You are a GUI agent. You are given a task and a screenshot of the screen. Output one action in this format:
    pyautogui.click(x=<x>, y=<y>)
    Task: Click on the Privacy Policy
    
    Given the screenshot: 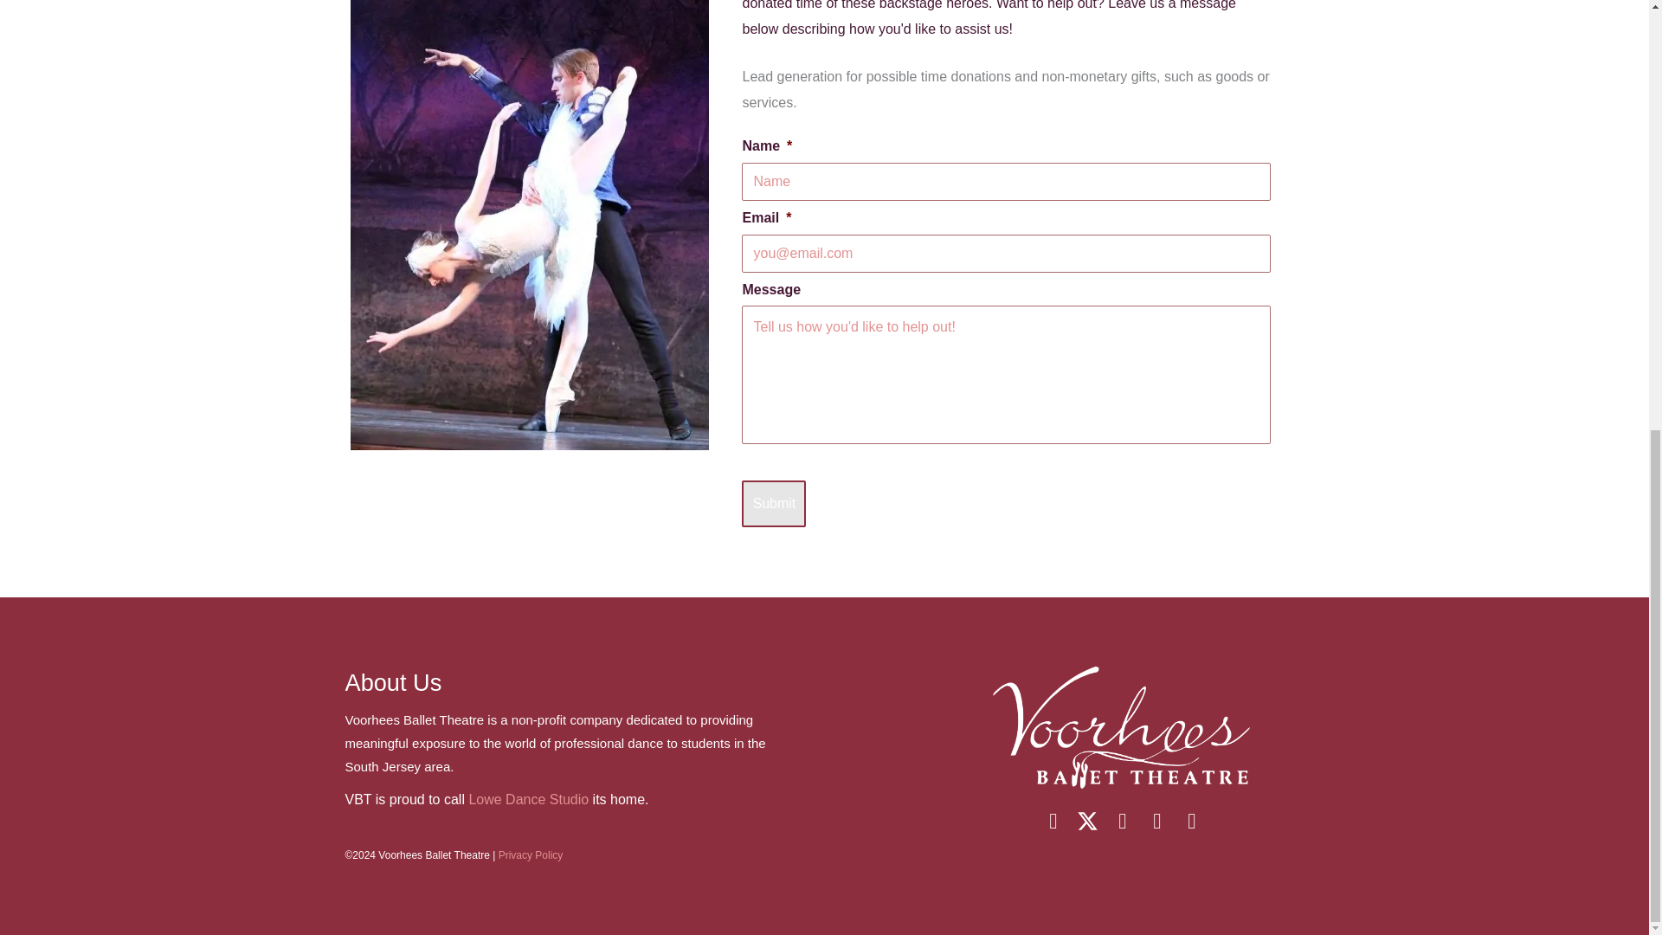 What is the action you would take?
    pyautogui.click(x=531, y=854)
    